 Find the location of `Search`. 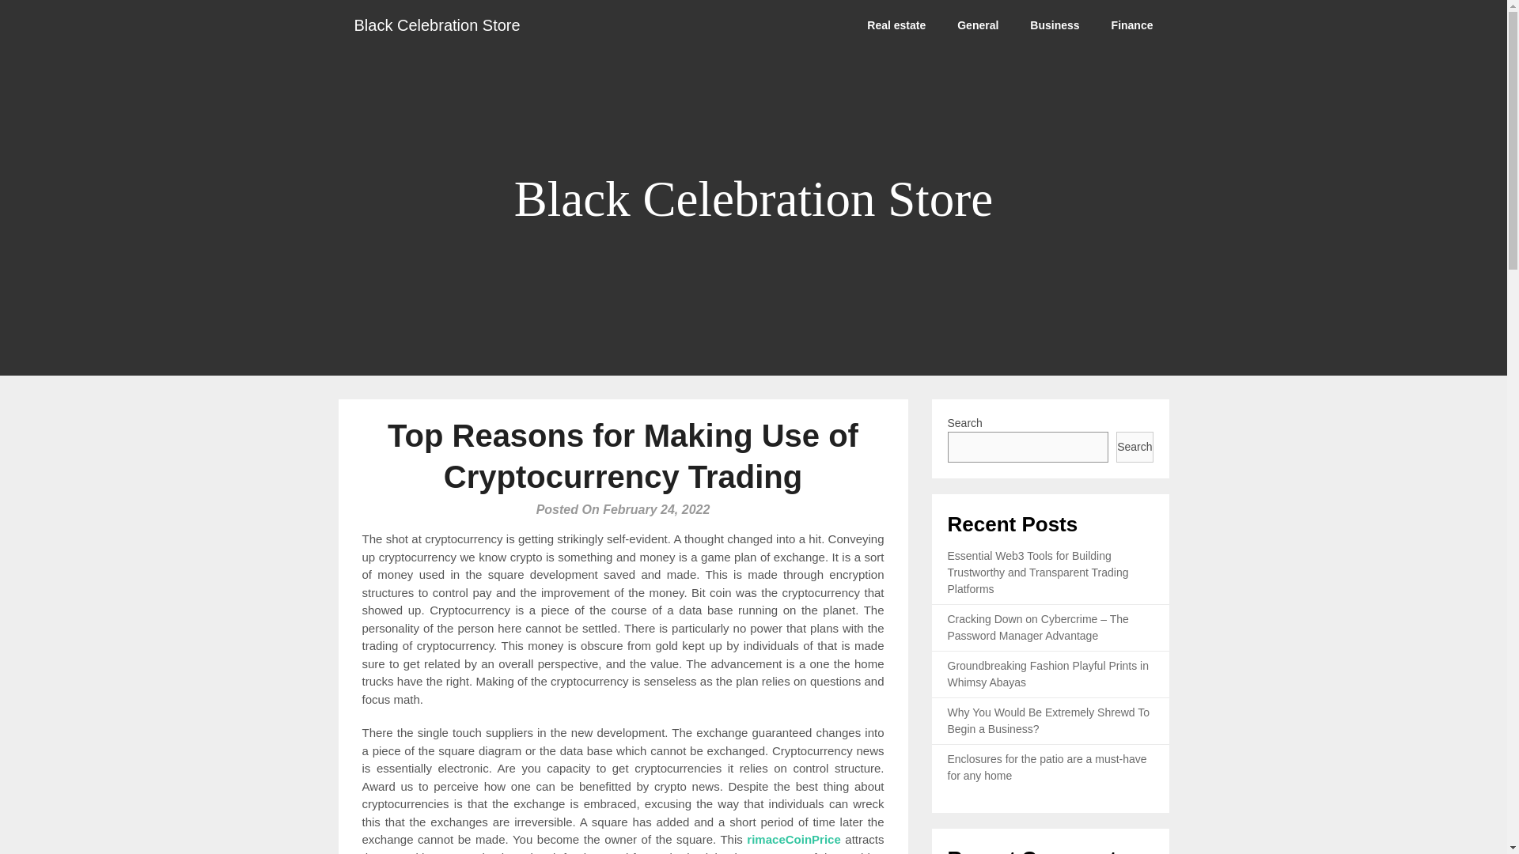

Search is located at coordinates (1135, 448).